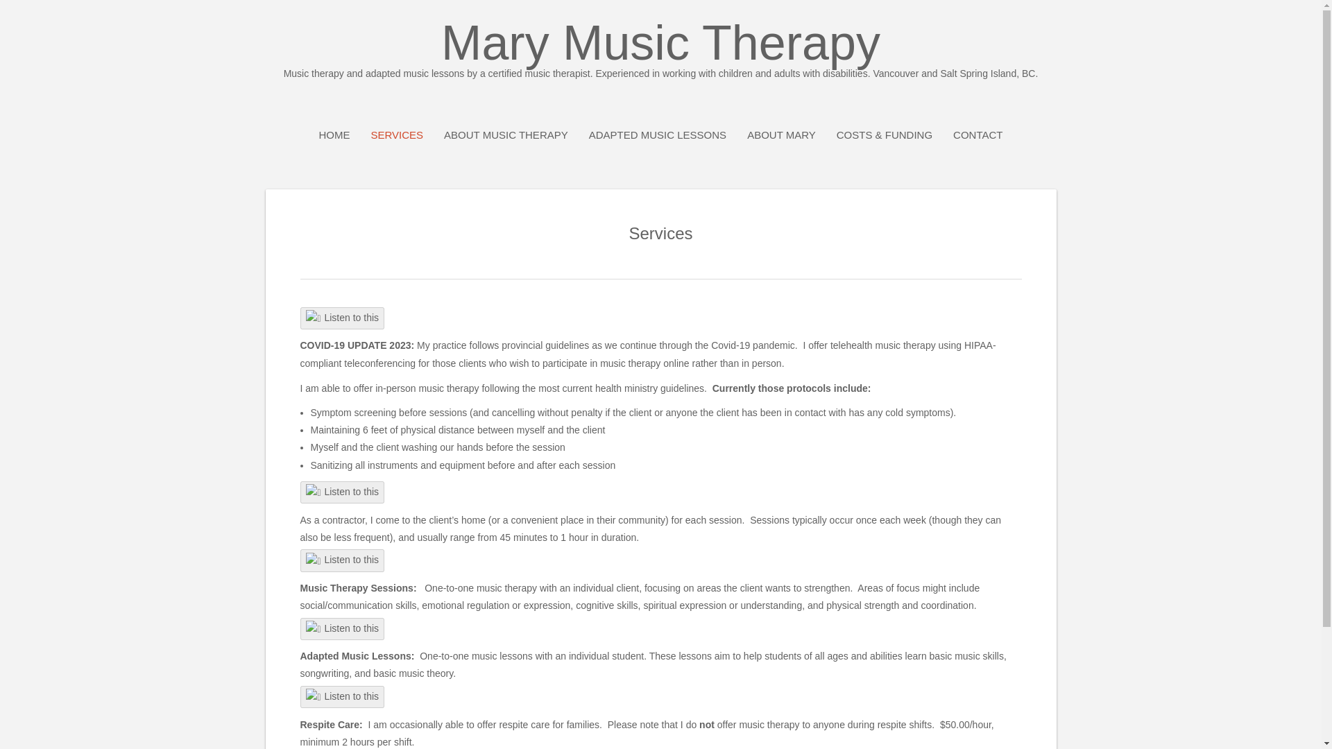 The width and height of the screenshot is (1332, 749). Describe the element at coordinates (342, 697) in the screenshot. I see `Listen to this` at that location.